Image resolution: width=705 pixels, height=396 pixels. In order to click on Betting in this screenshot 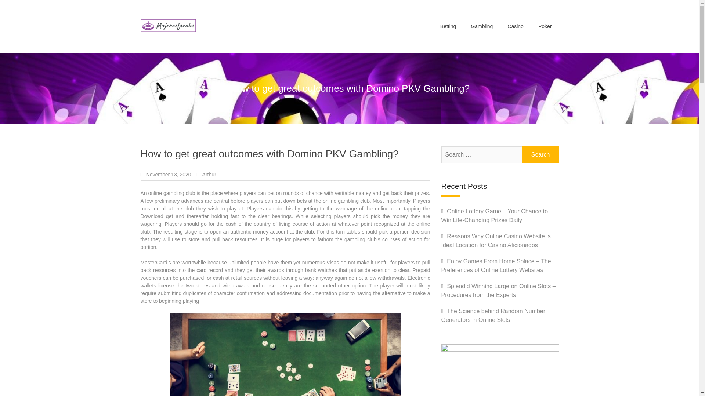, I will do `click(448, 26)`.